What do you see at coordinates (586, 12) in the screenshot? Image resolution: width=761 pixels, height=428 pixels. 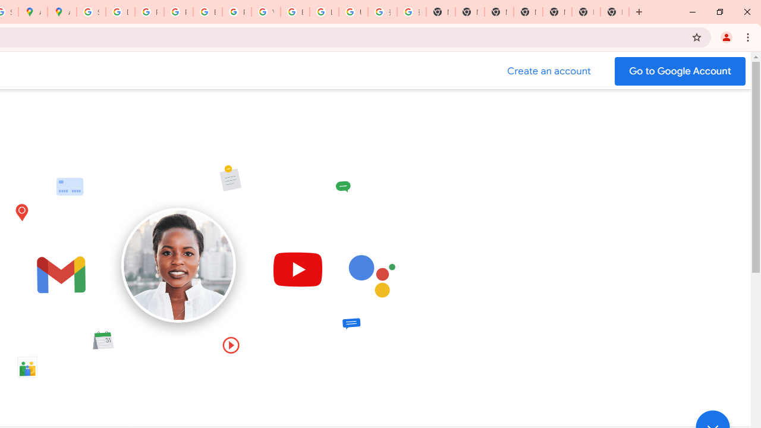 I see `New Tab` at bounding box center [586, 12].